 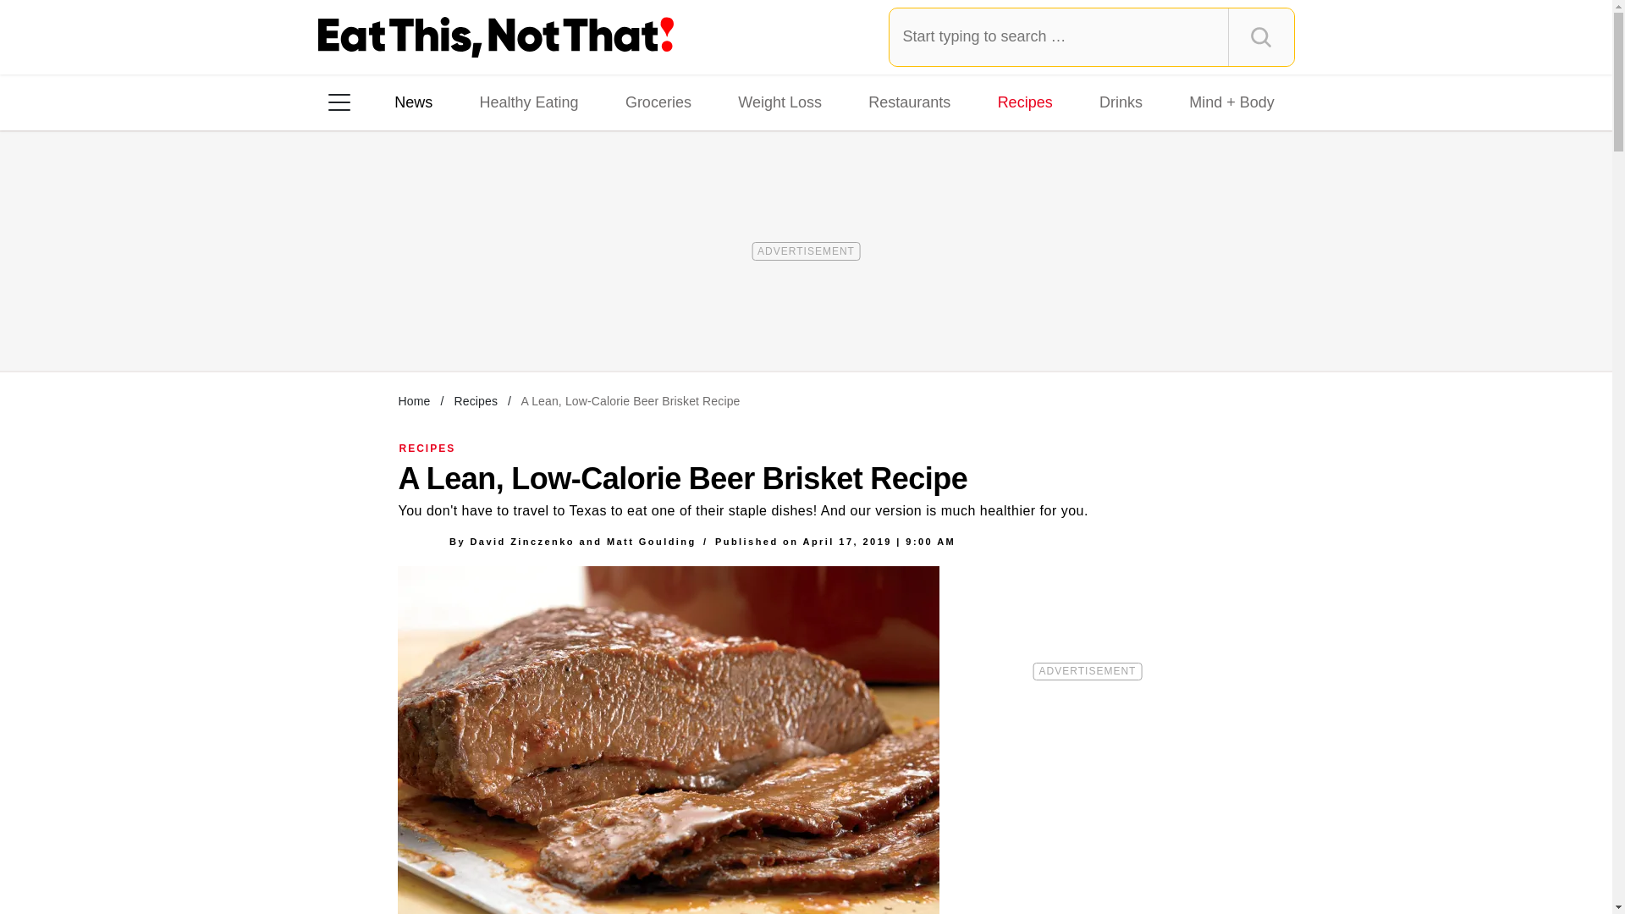 I want to click on Recipes, so click(x=1025, y=102).